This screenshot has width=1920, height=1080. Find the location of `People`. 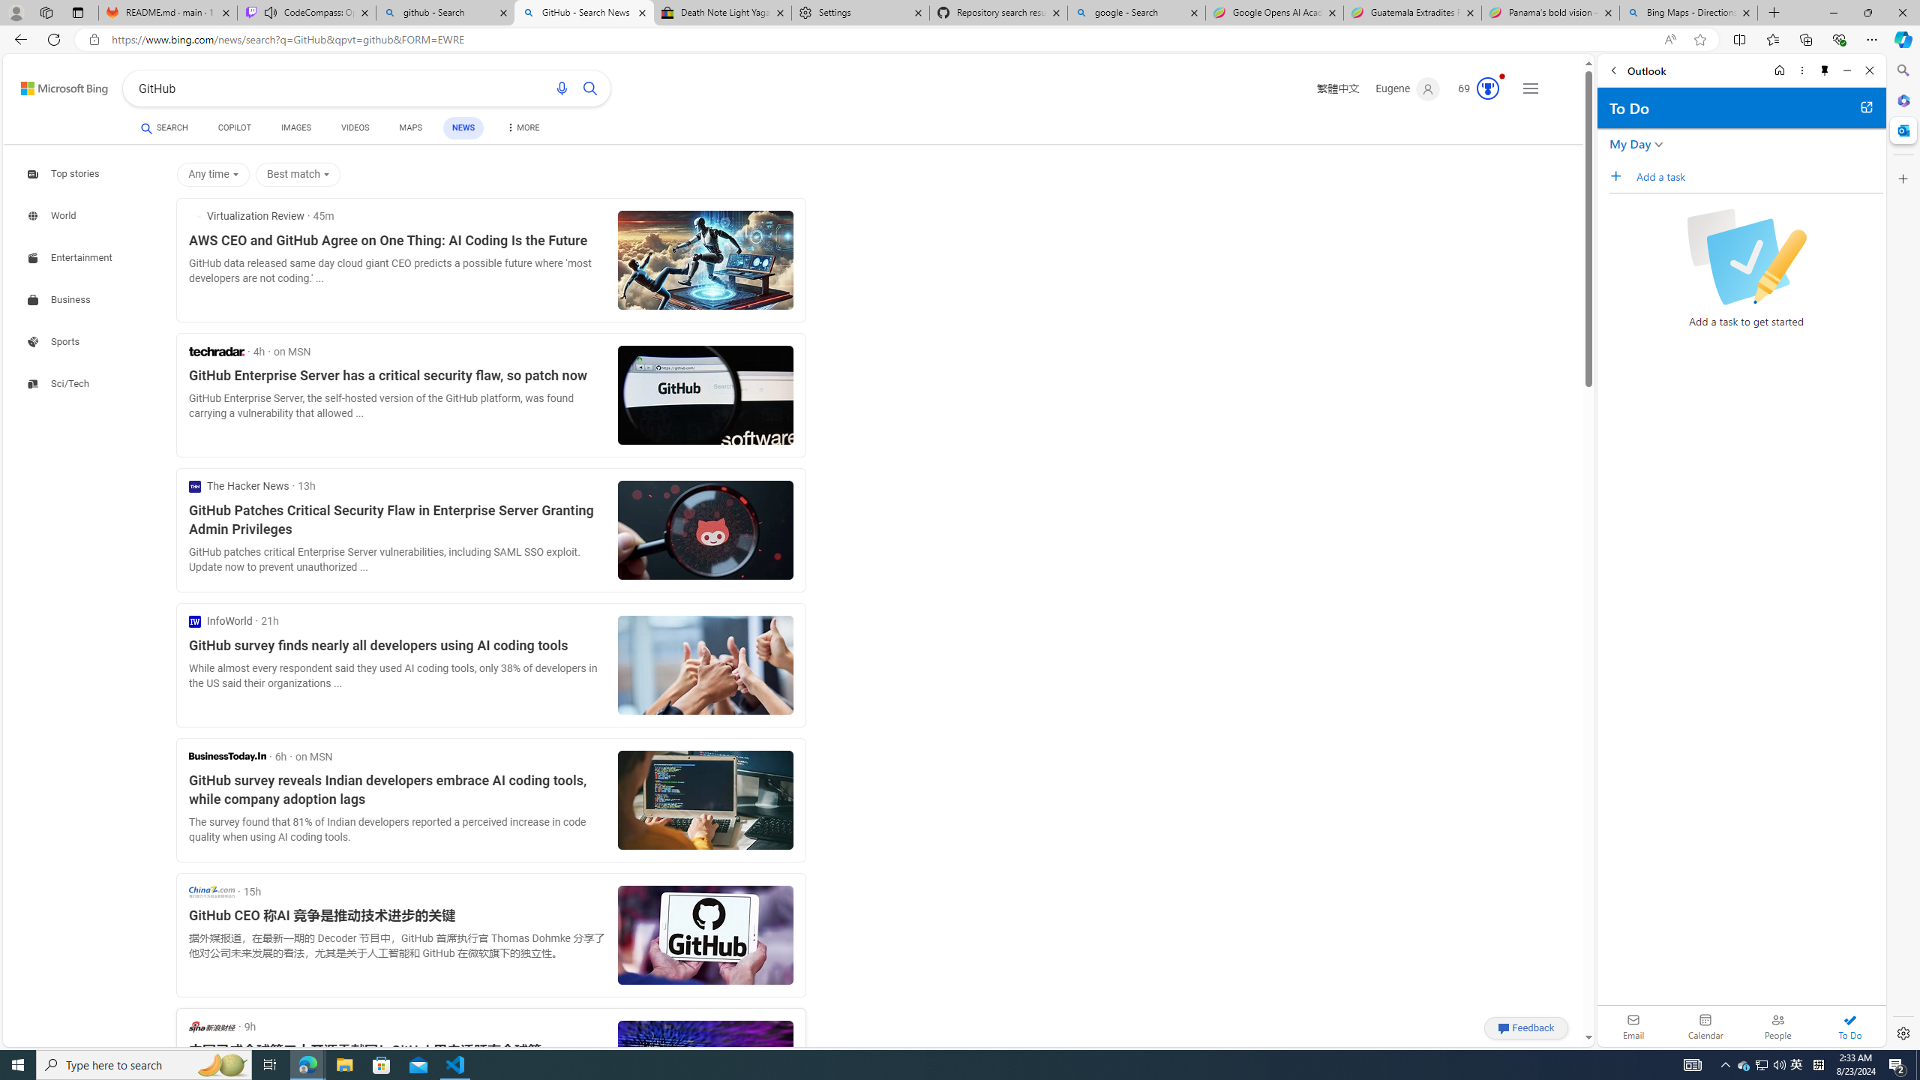

People is located at coordinates (1777, 1026).